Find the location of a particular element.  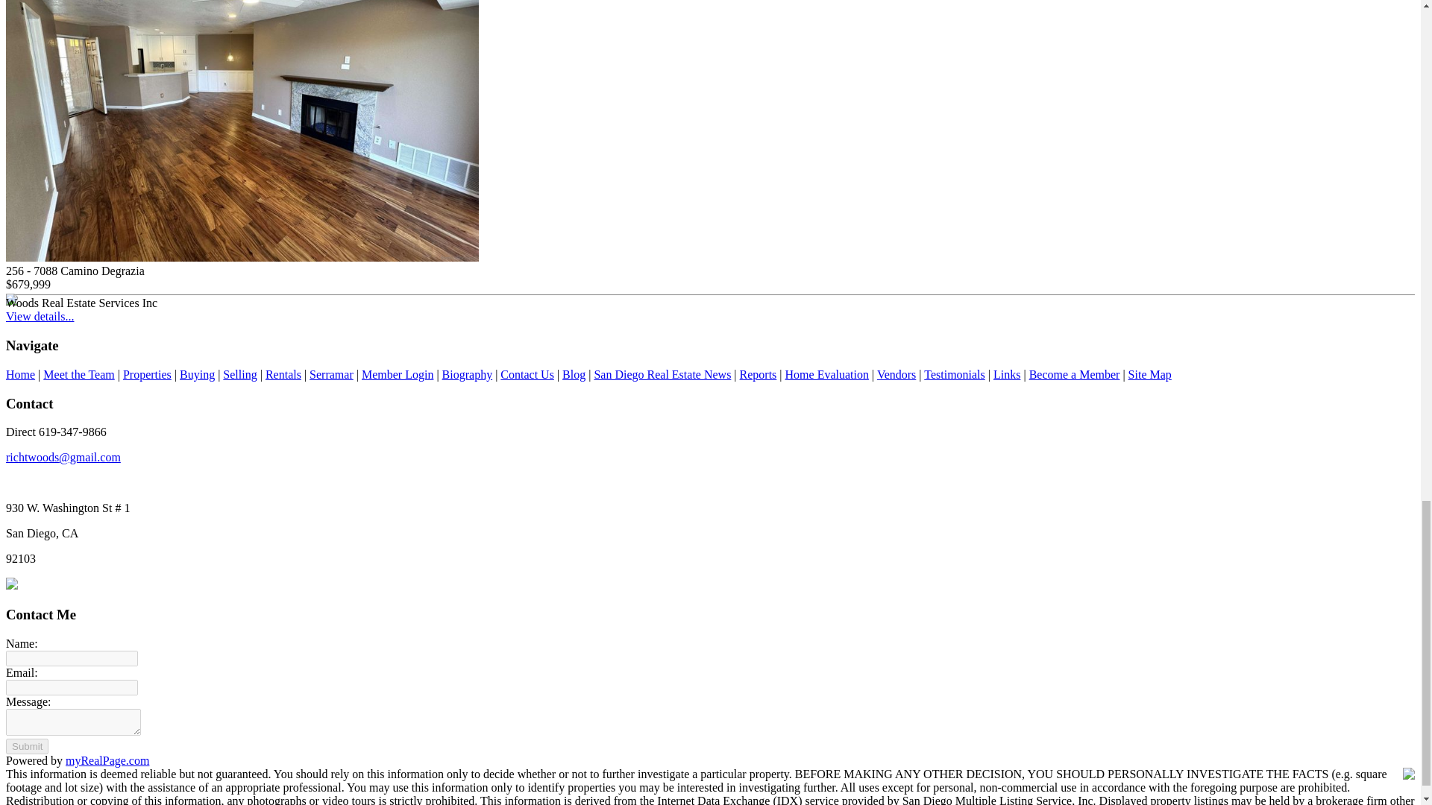

Blog is located at coordinates (574, 374).